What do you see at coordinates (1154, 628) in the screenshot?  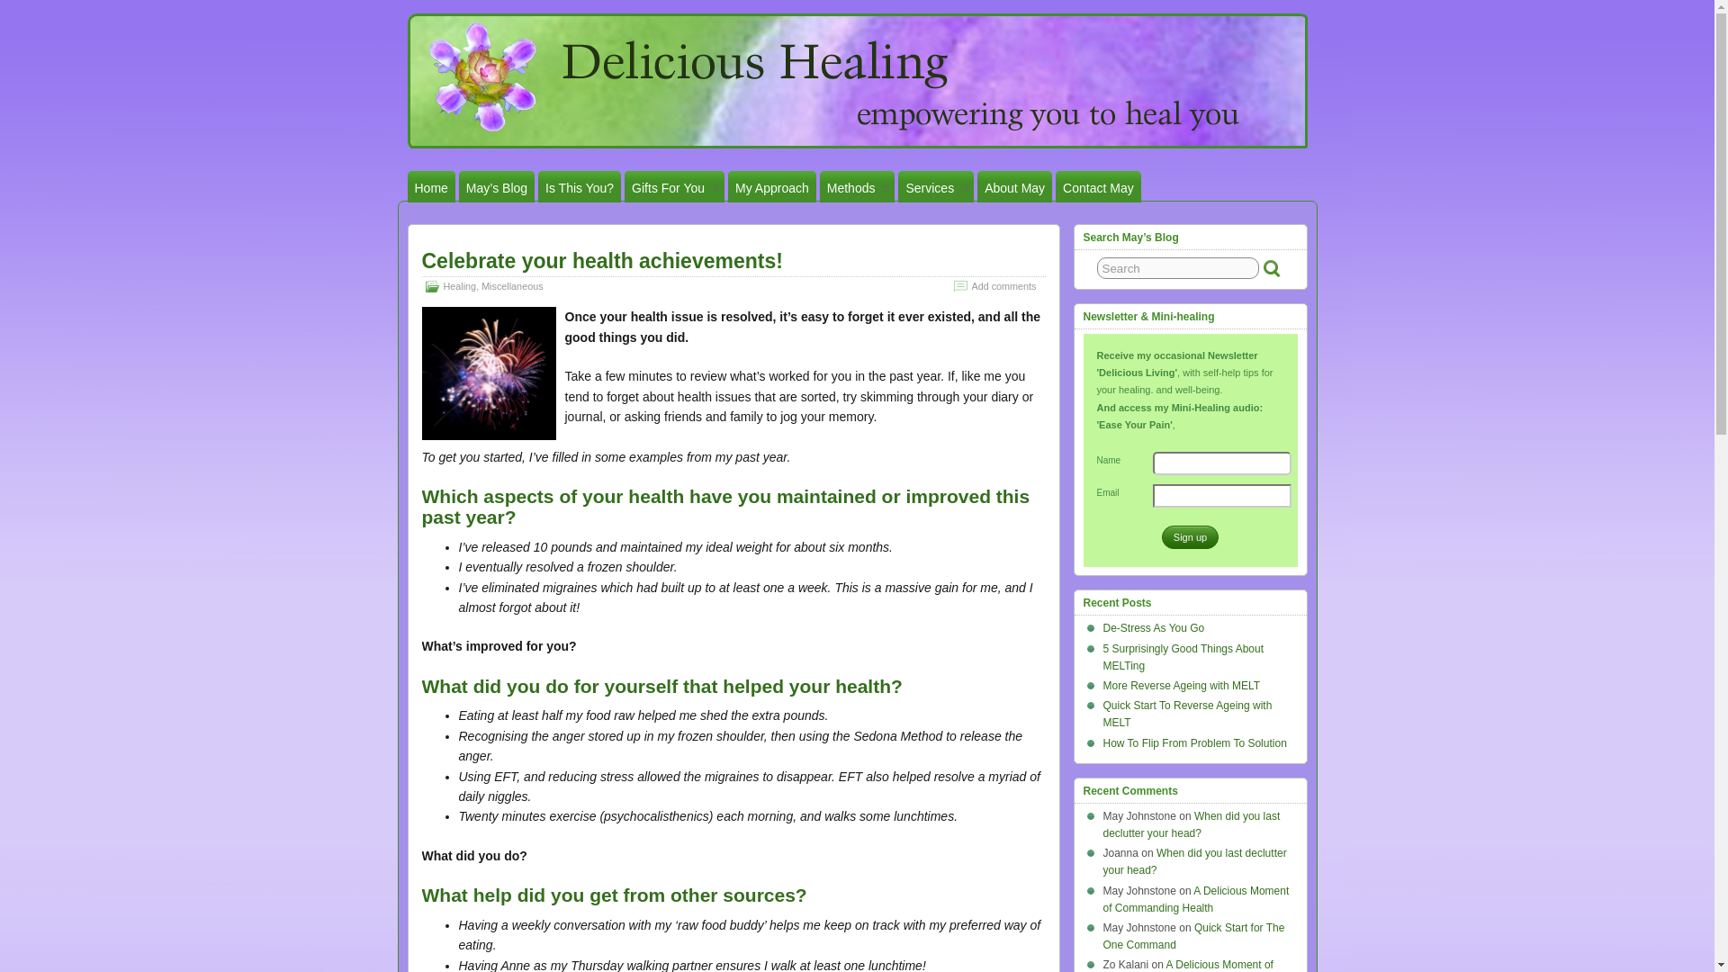 I see `De-Stress As You Go` at bounding box center [1154, 628].